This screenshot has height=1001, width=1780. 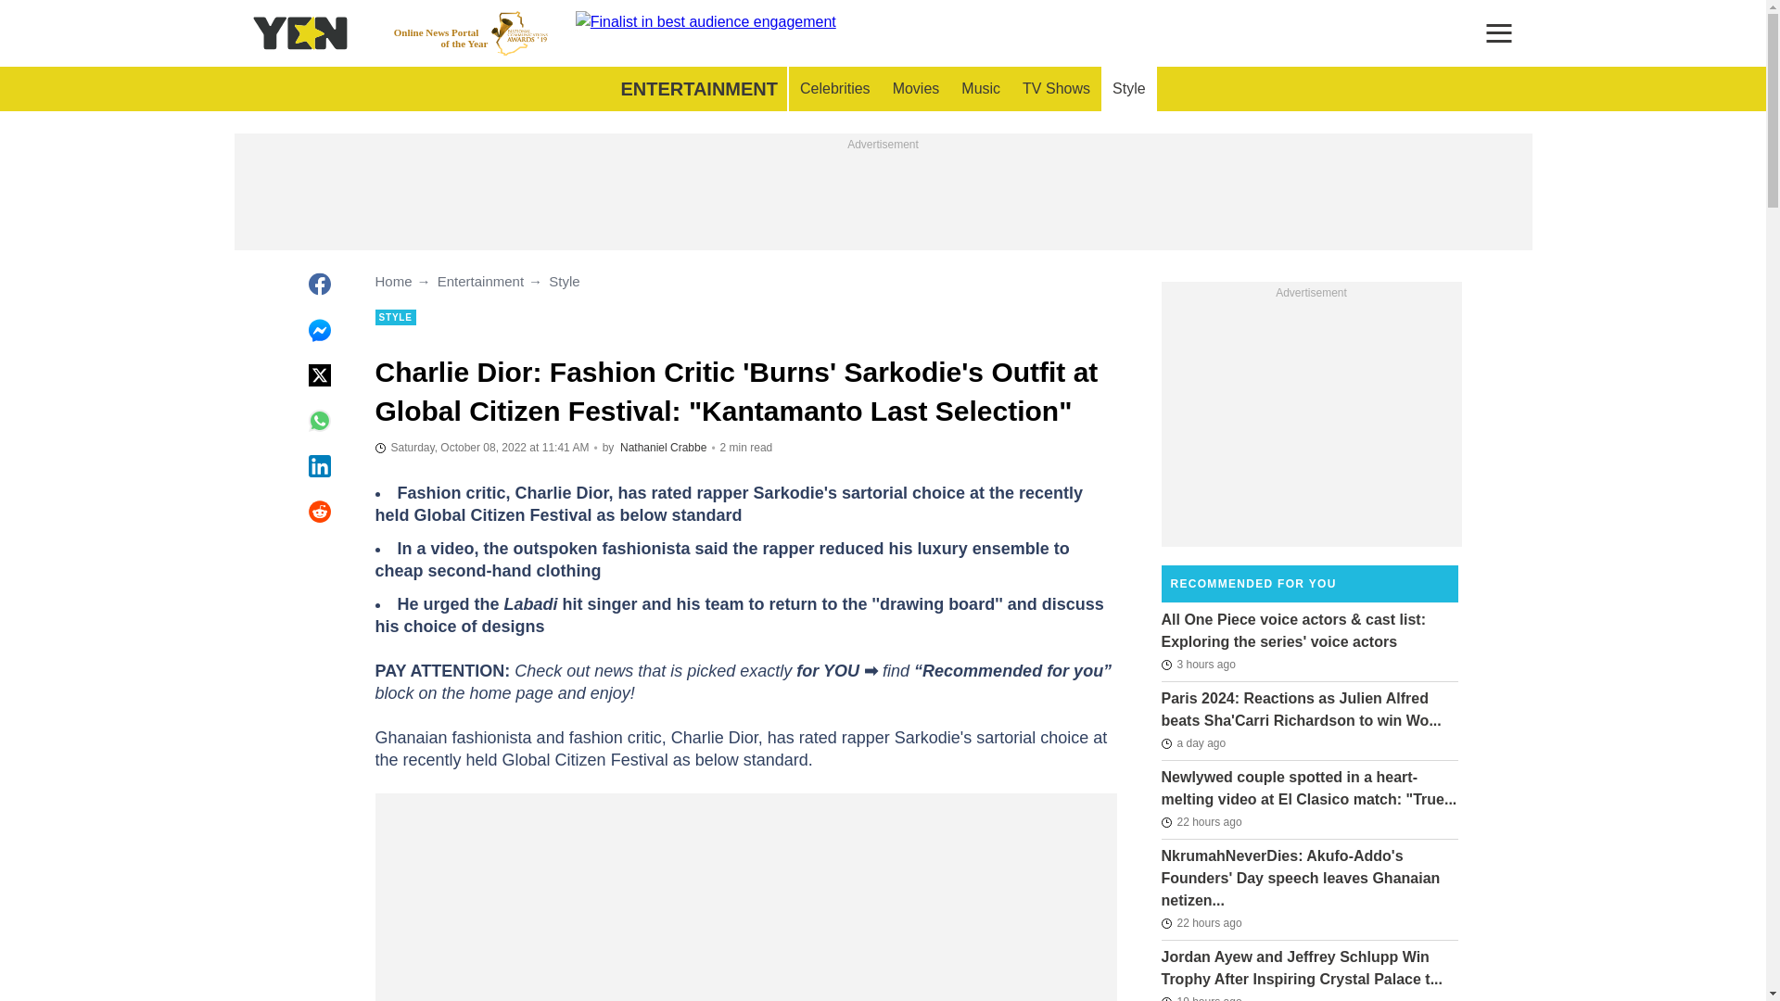 What do you see at coordinates (698, 89) in the screenshot?
I see `ENTERTAINMENT` at bounding box center [698, 89].